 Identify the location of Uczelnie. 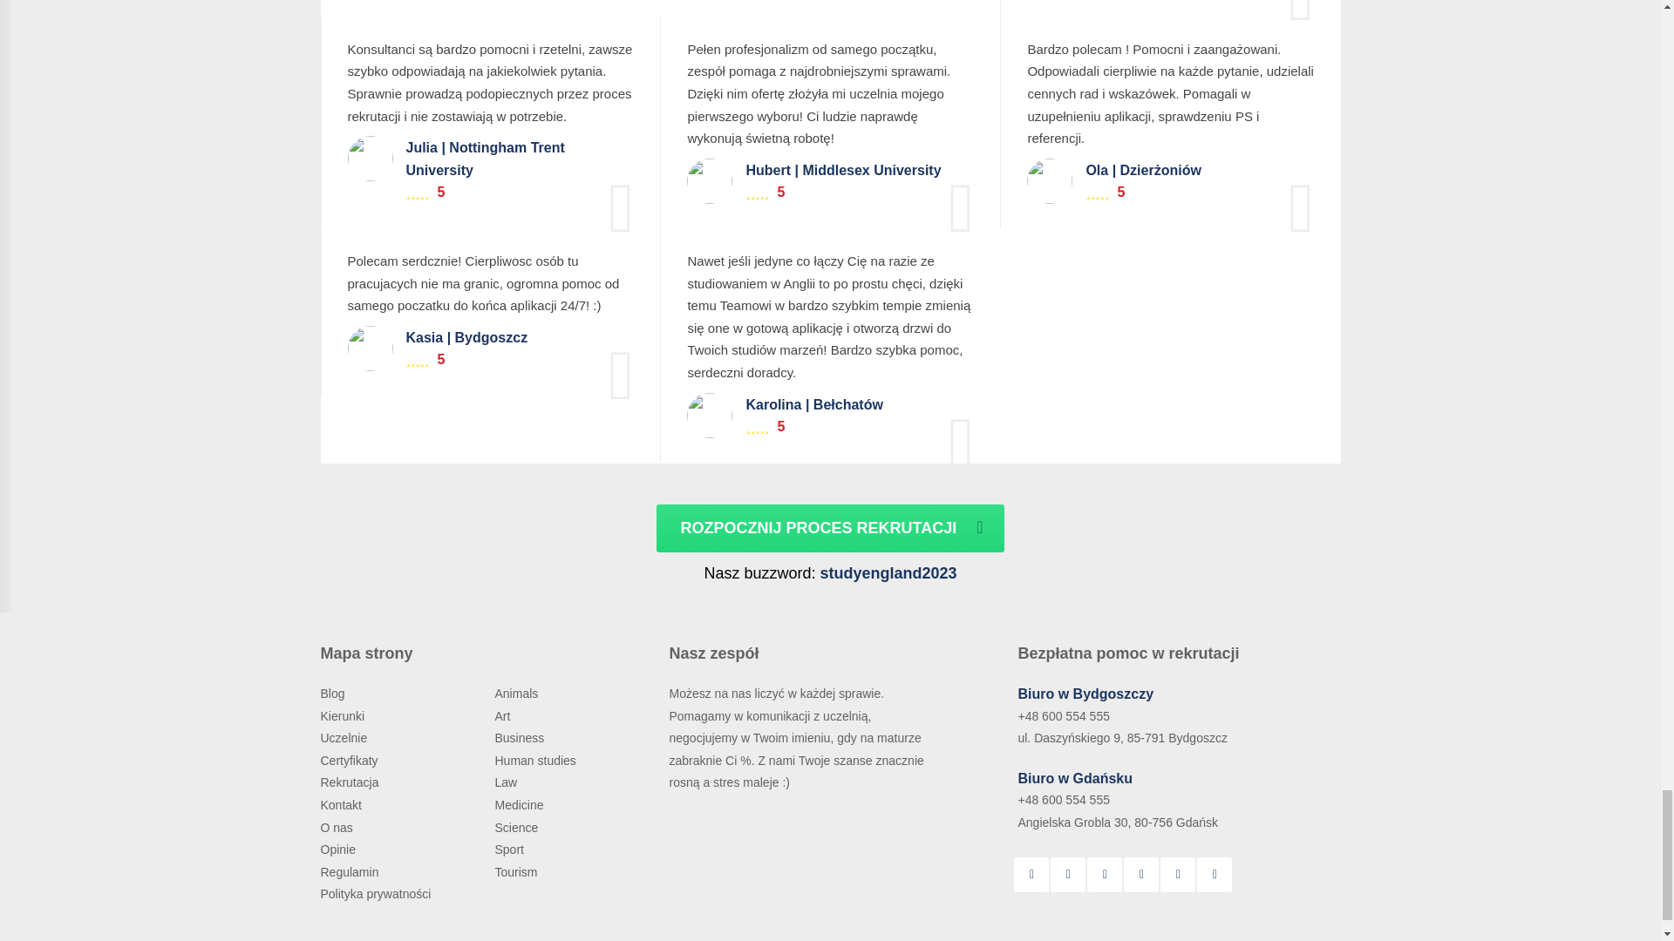
(345, 738).